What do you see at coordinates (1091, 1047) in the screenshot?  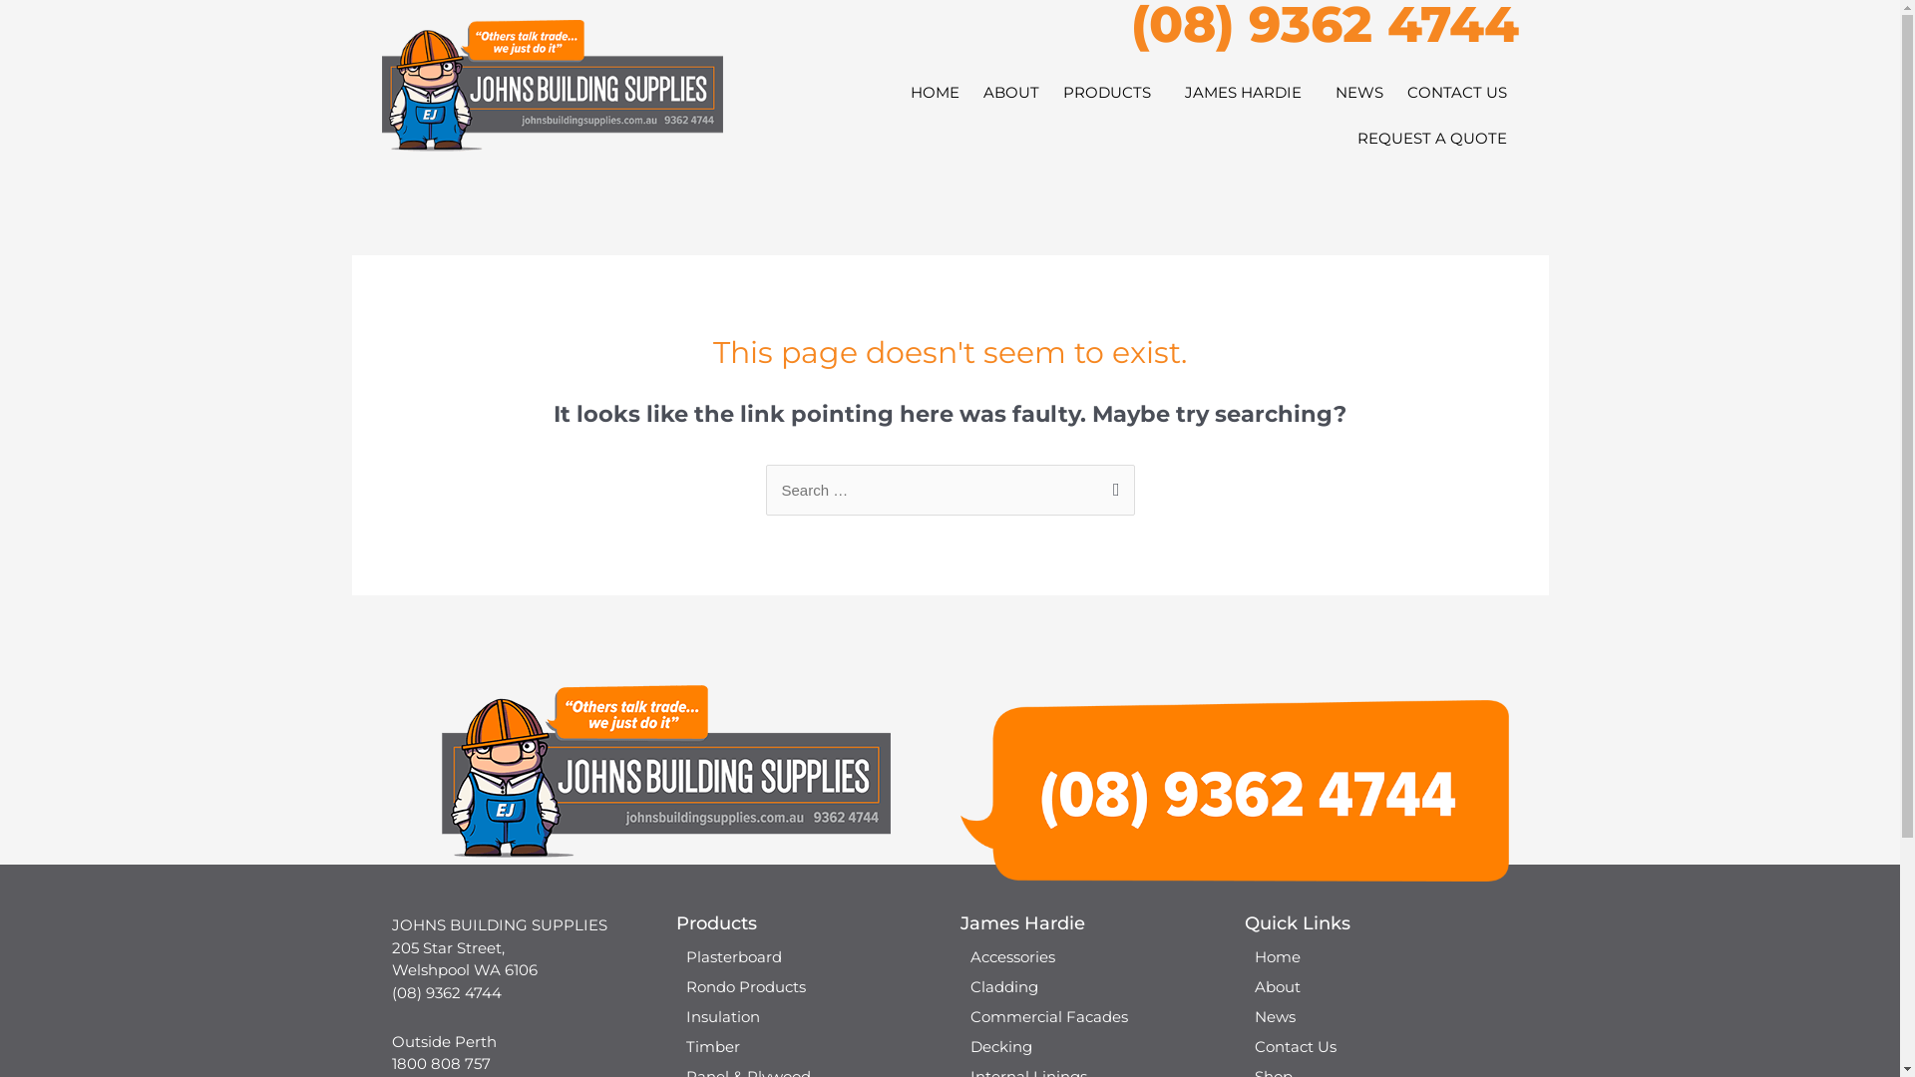 I see `Decking` at bounding box center [1091, 1047].